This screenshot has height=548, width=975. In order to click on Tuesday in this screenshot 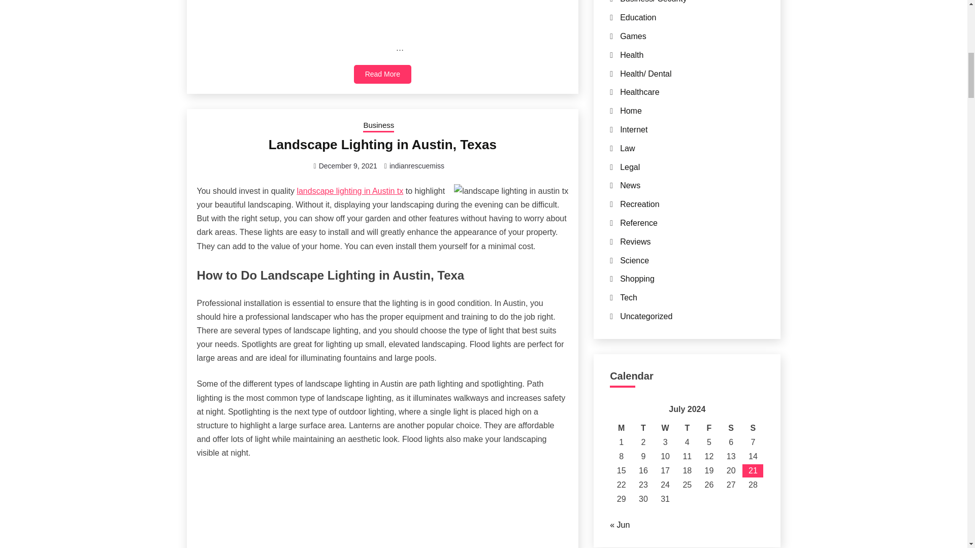, I will do `click(643, 428)`.